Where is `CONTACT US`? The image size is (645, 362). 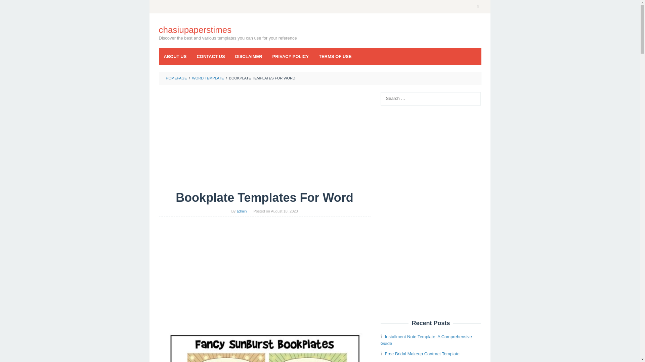 CONTACT US is located at coordinates (210, 56).